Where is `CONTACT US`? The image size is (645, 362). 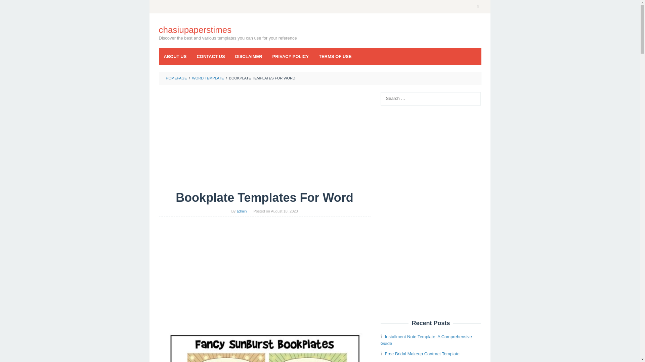 CONTACT US is located at coordinates (210, 56).